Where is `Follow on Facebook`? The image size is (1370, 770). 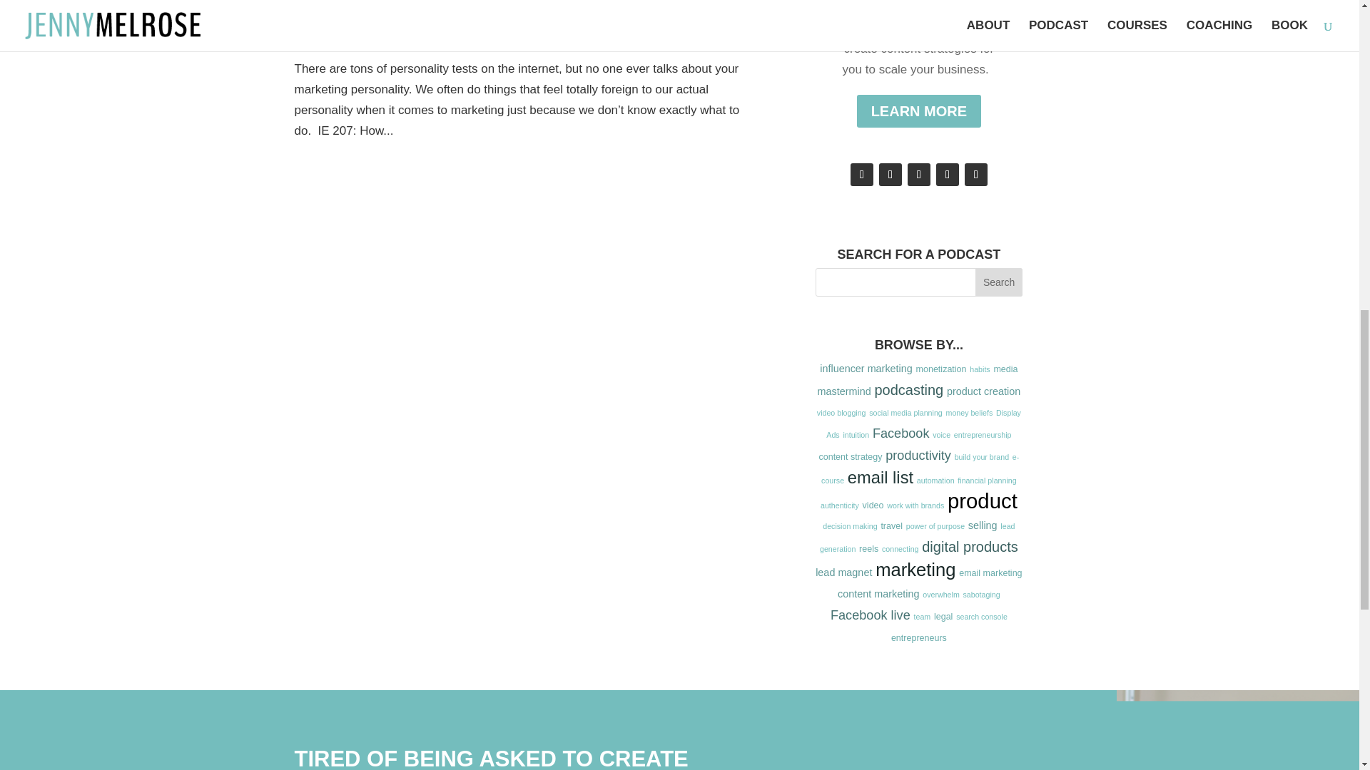
Follow on Facebook is located at coordinates (862, 174).